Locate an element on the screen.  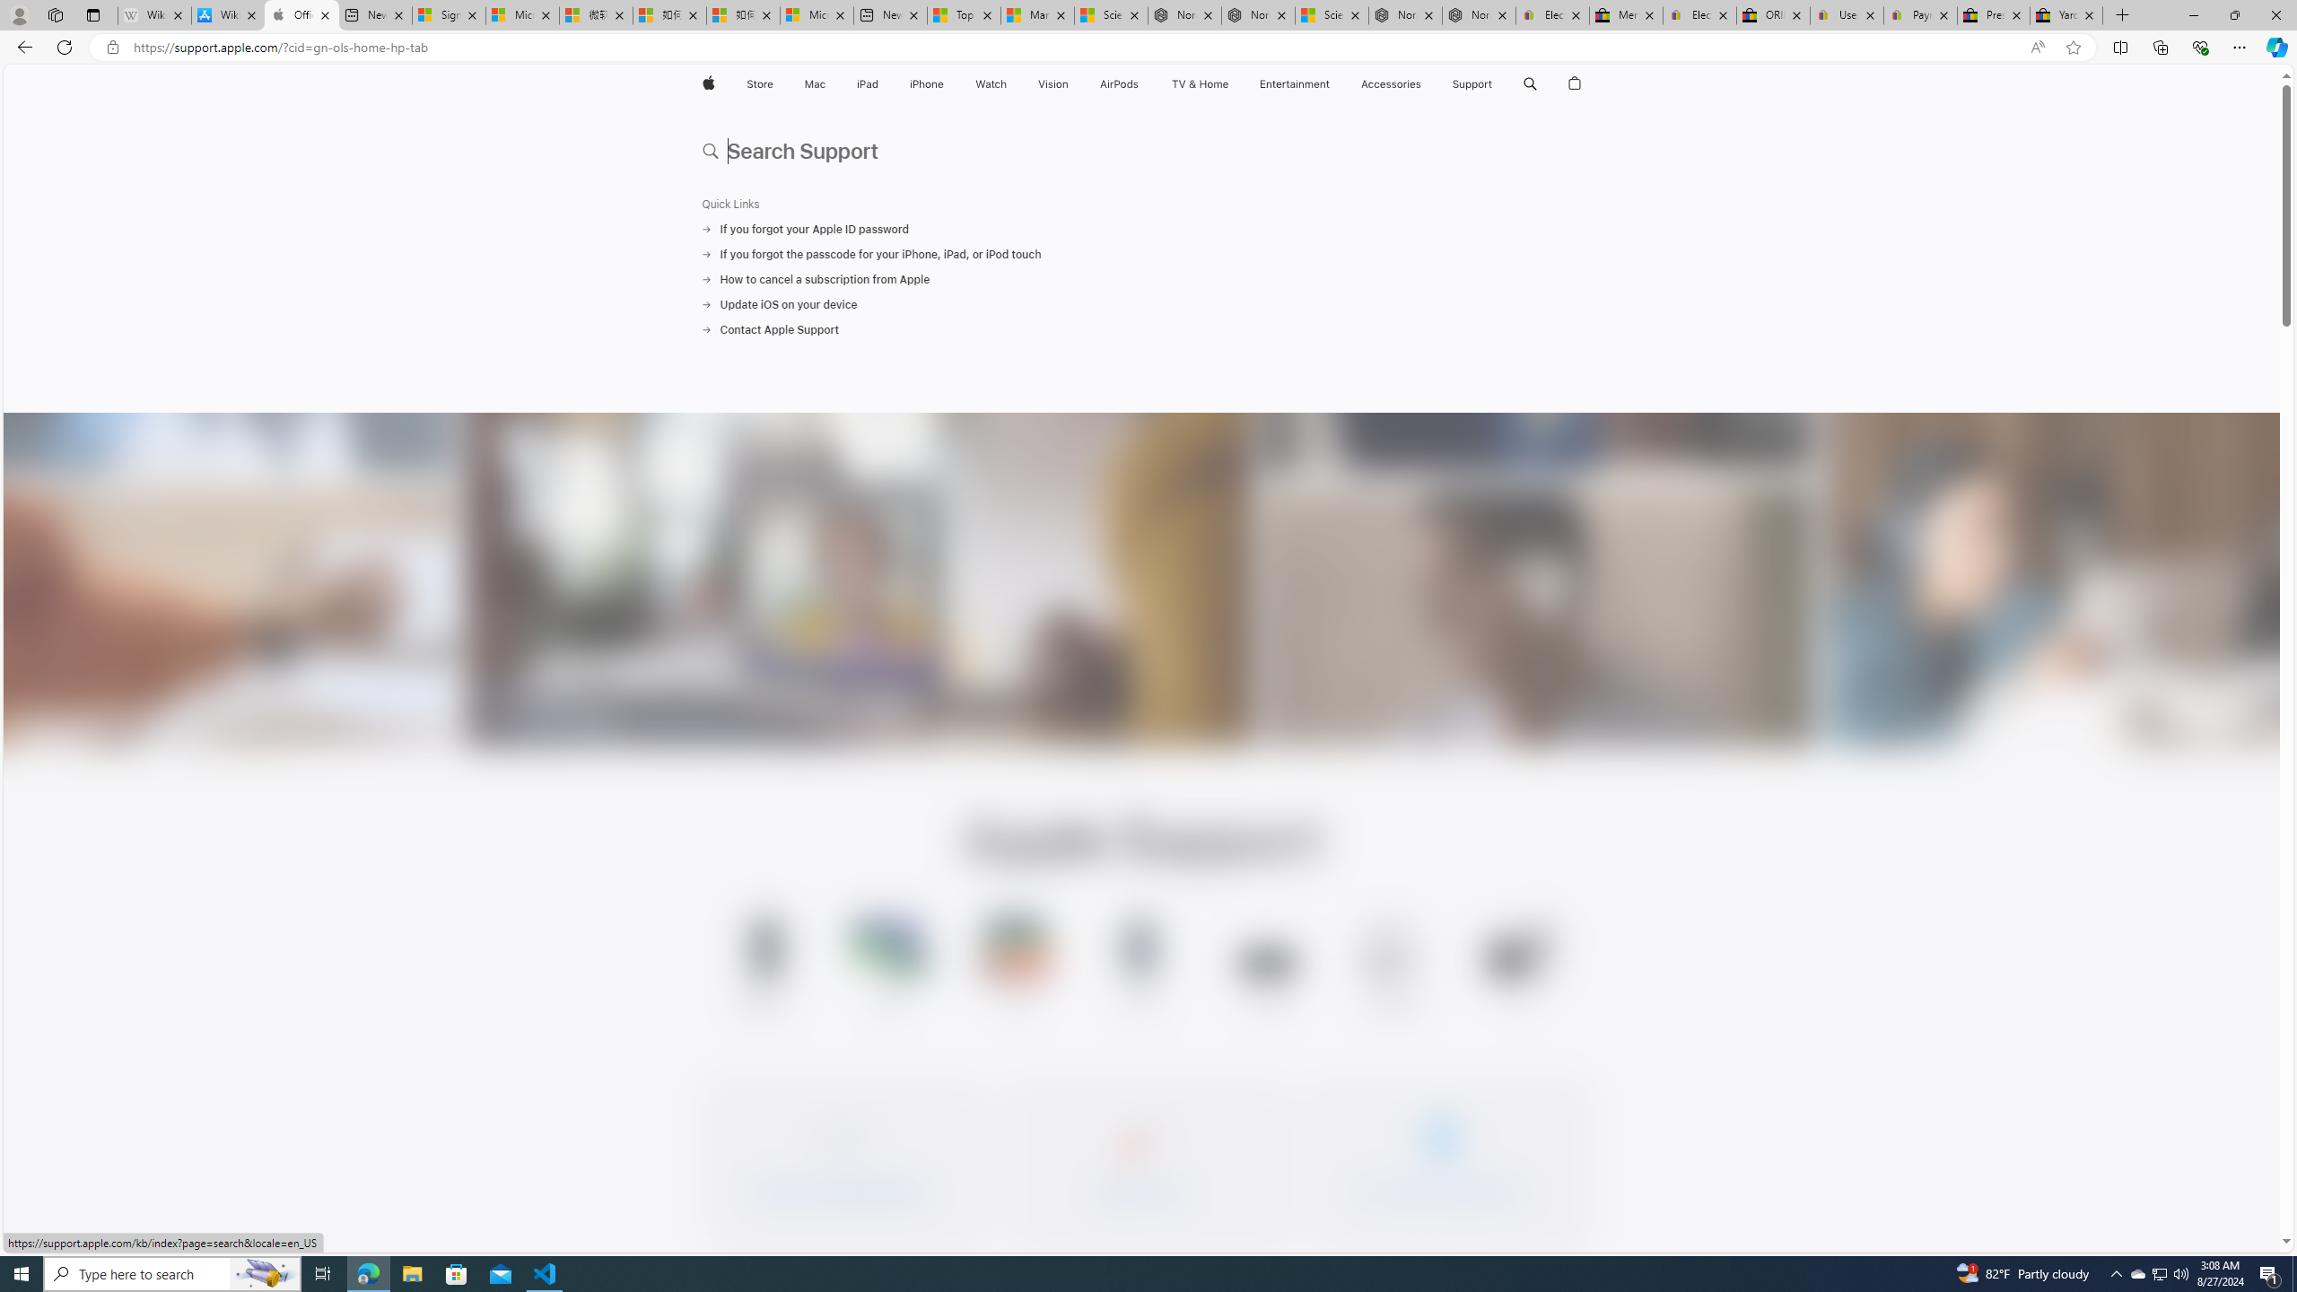
iPad menu is located at coordinates (881, 84).